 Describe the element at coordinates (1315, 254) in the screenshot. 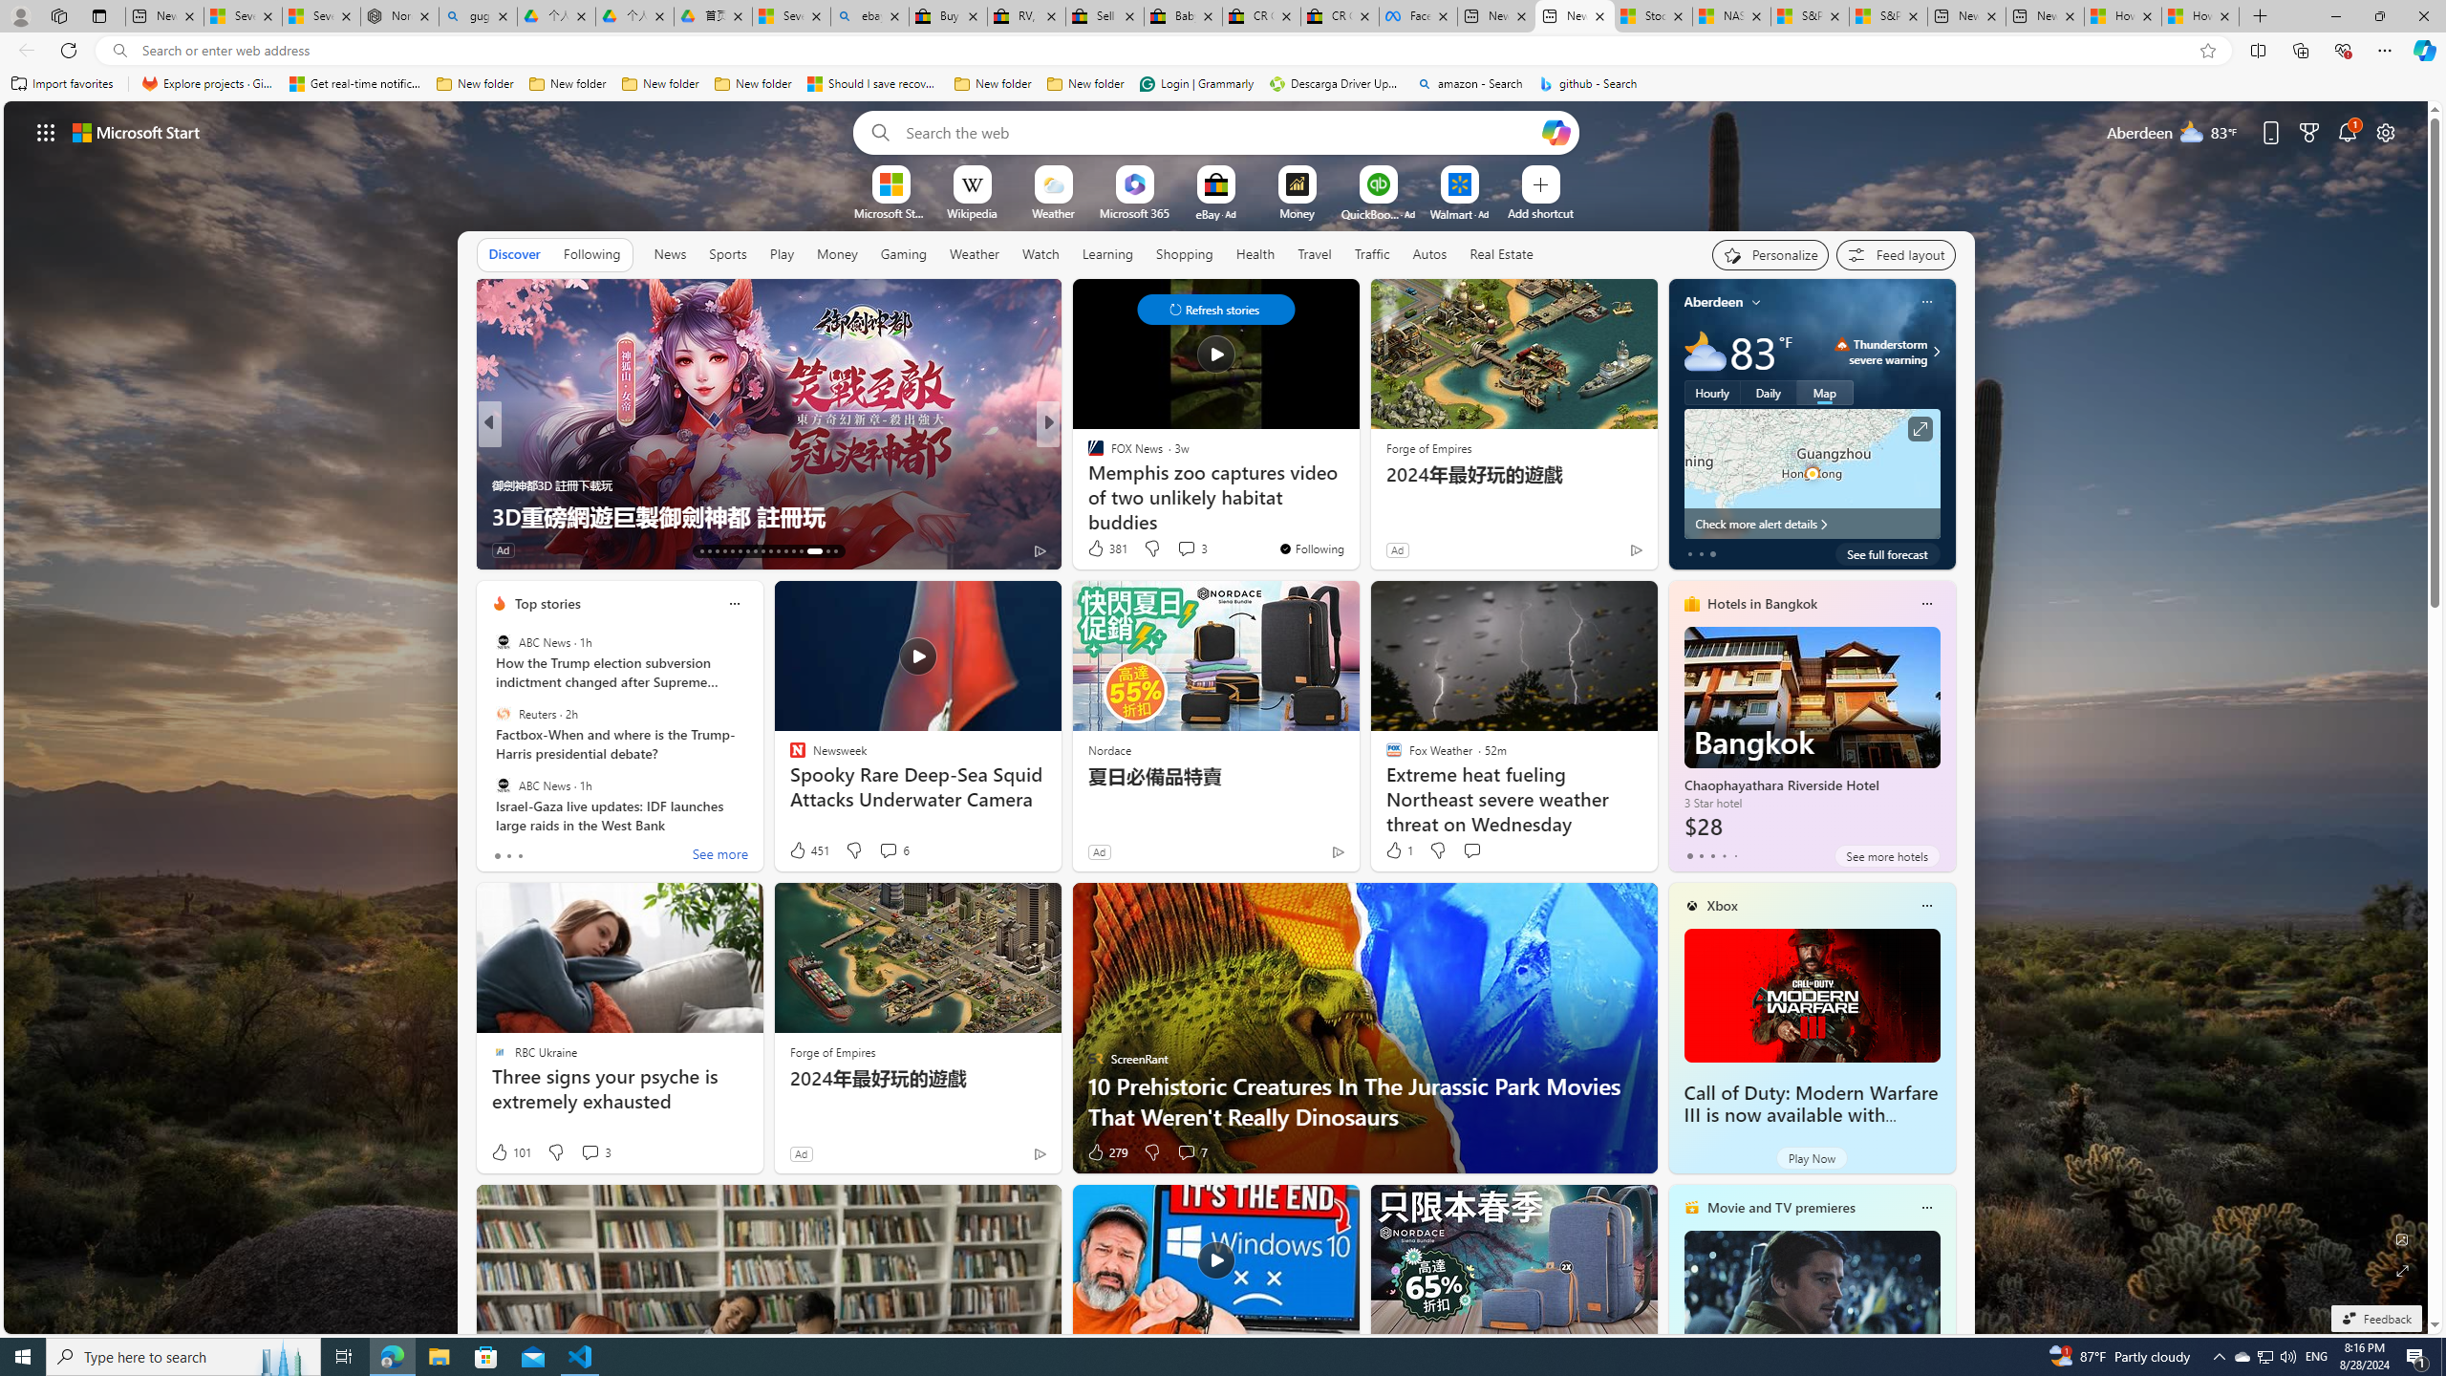

I see `Travel` at that location.